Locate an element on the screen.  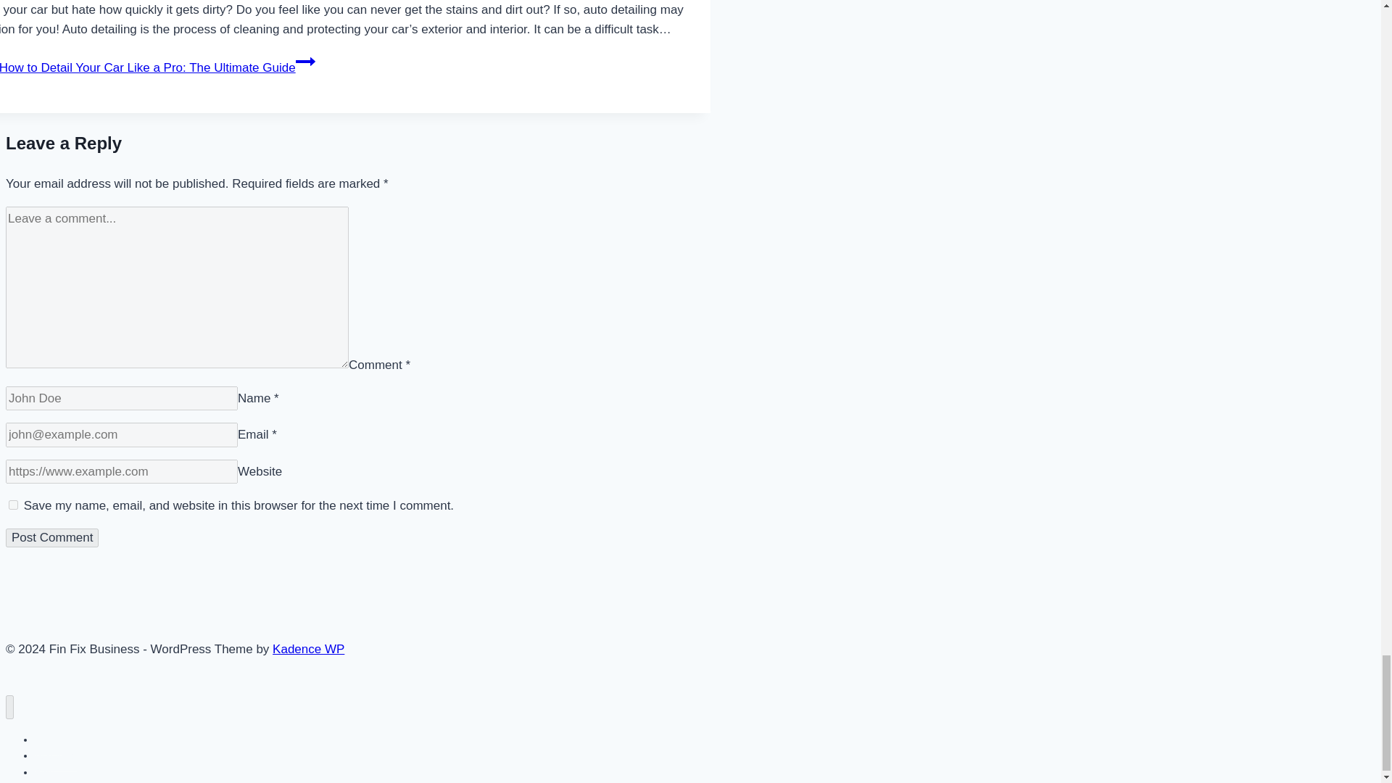
Post Comment is located at coordinates (52, 538).